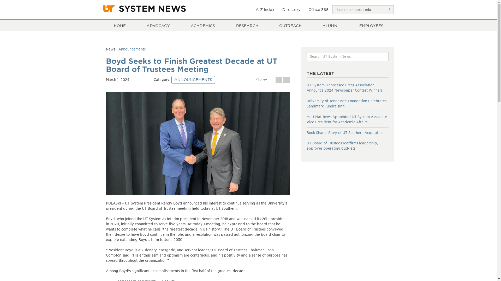  I want to click on Book Shares Story of UT Southern Acquisition, so click(345, 133).